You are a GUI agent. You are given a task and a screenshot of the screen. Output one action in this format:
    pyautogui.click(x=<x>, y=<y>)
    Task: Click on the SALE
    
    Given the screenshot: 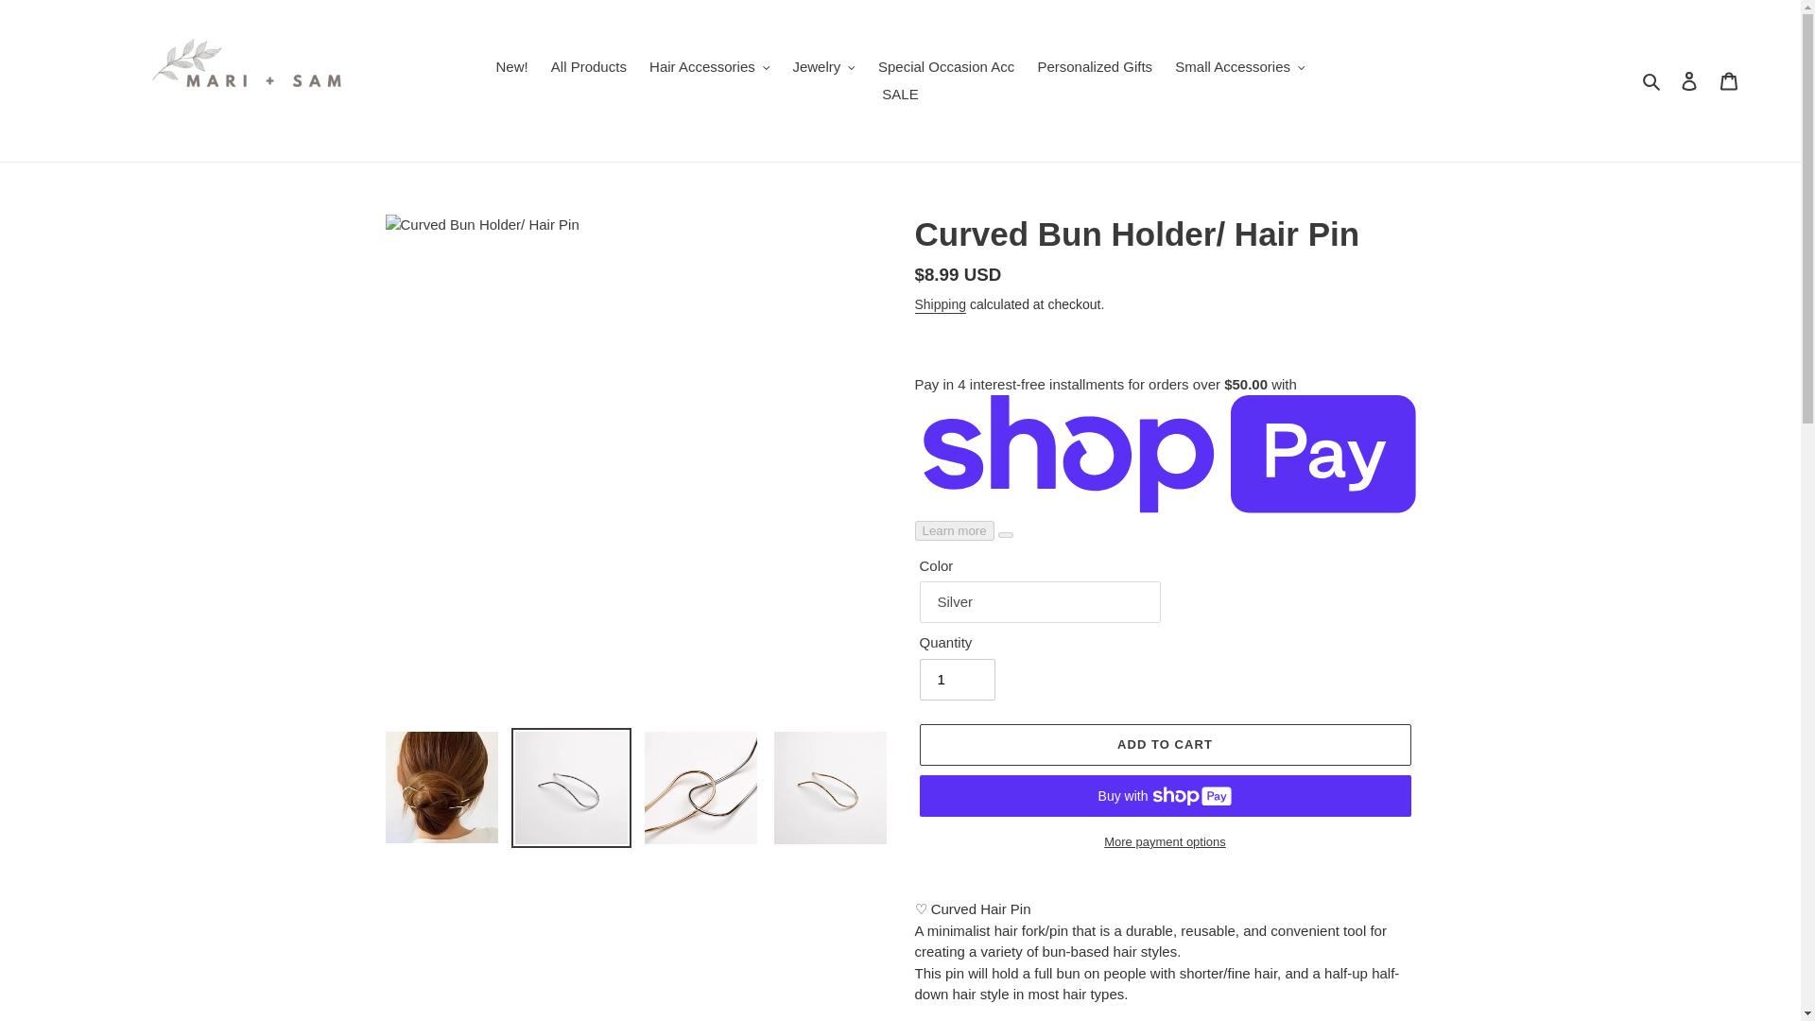 What is the action you would take?
    pyautogui.click(x=900, y=95)
    